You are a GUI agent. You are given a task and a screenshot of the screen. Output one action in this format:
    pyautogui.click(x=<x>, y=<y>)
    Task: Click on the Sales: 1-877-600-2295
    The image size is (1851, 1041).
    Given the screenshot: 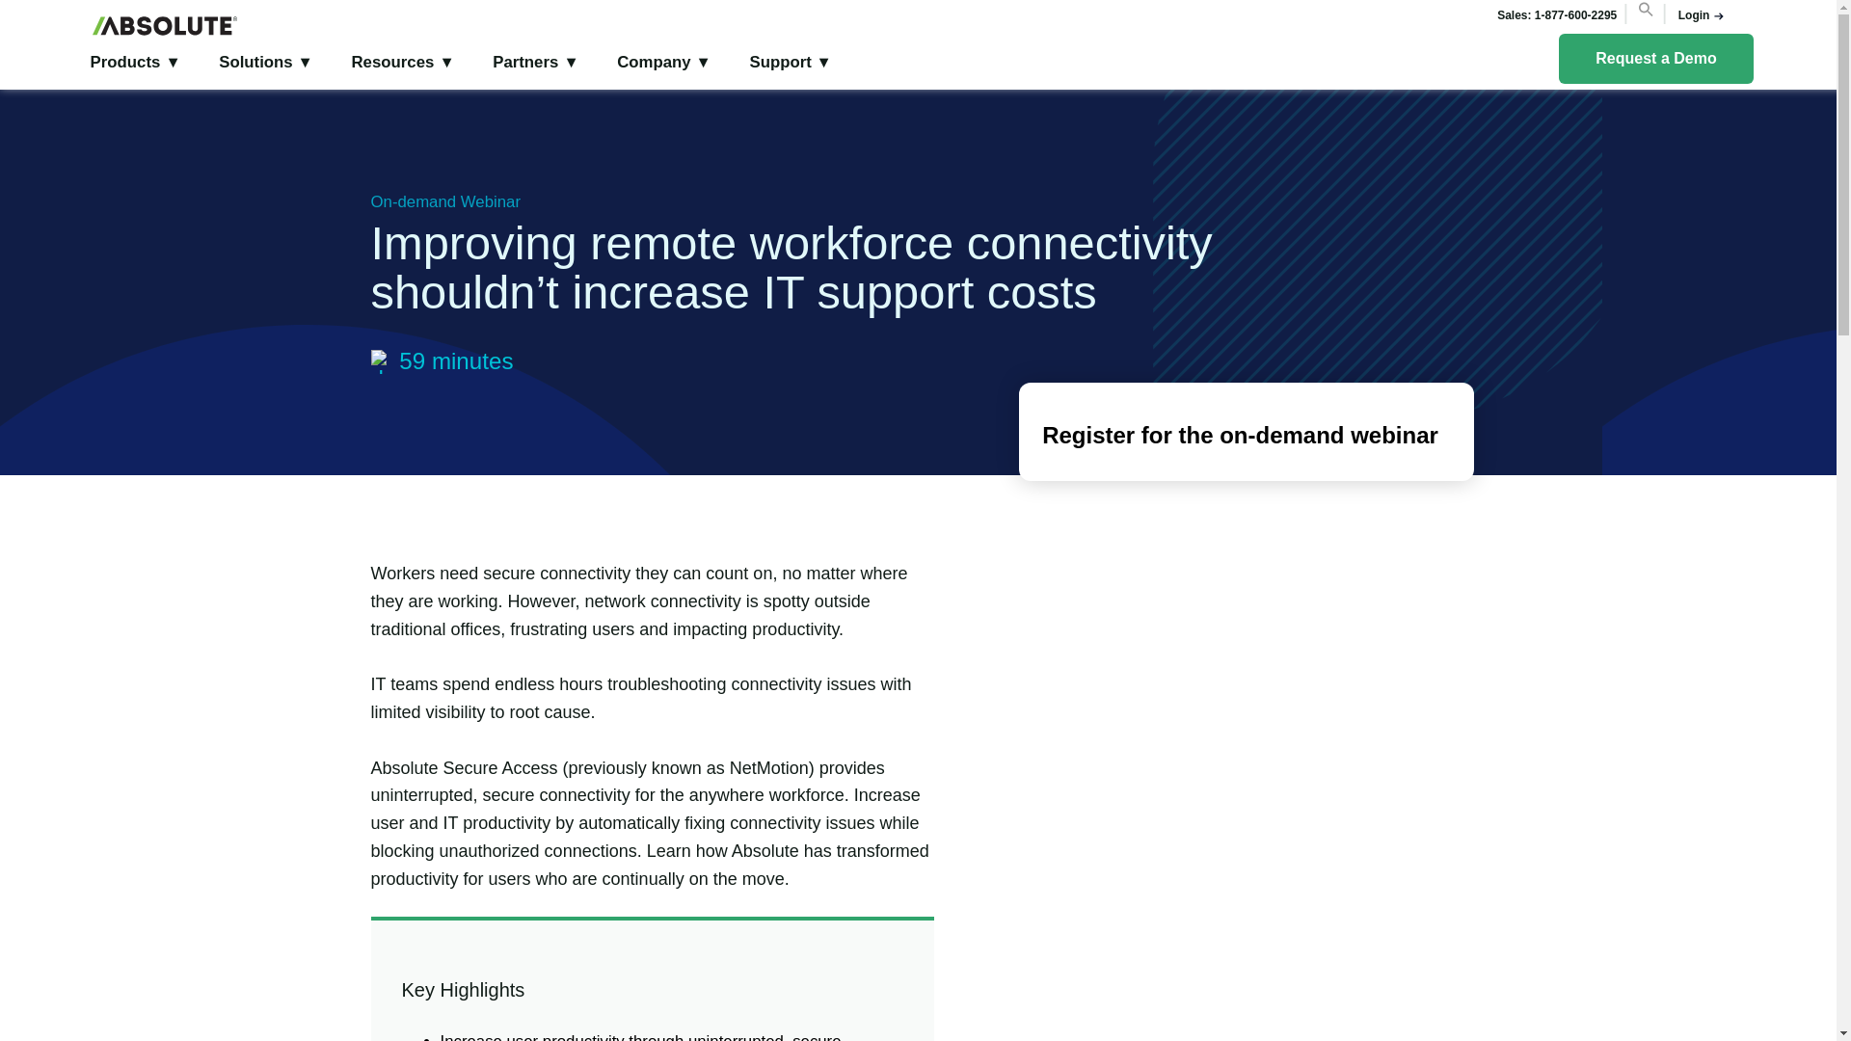 What is the action you would take?
    pyautogui.click(x=1556, y=14)
    